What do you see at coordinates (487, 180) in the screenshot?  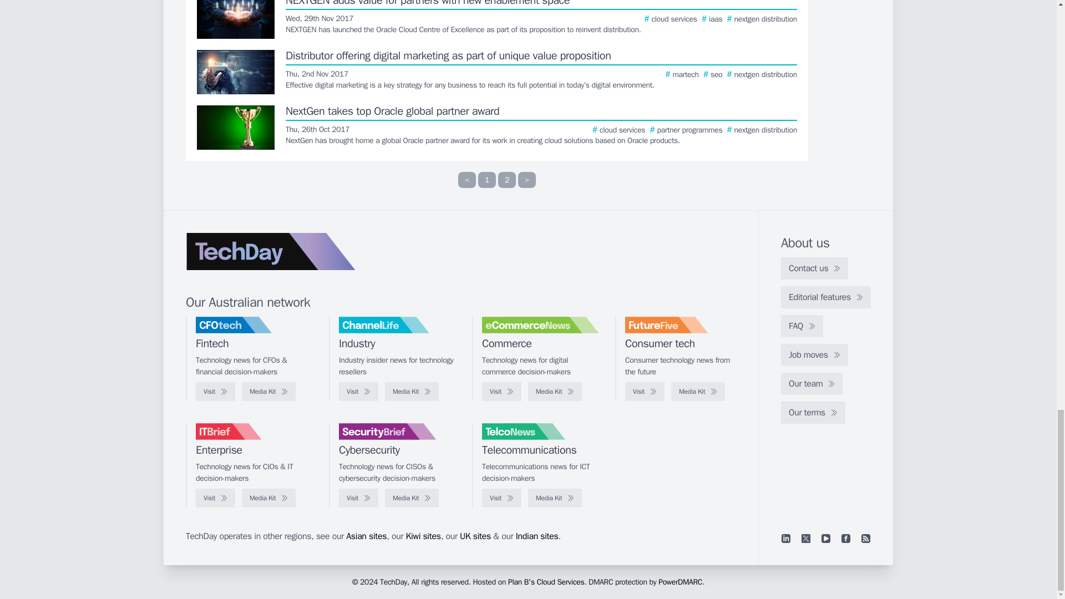 I see `1` at bounding box center [487, 180].